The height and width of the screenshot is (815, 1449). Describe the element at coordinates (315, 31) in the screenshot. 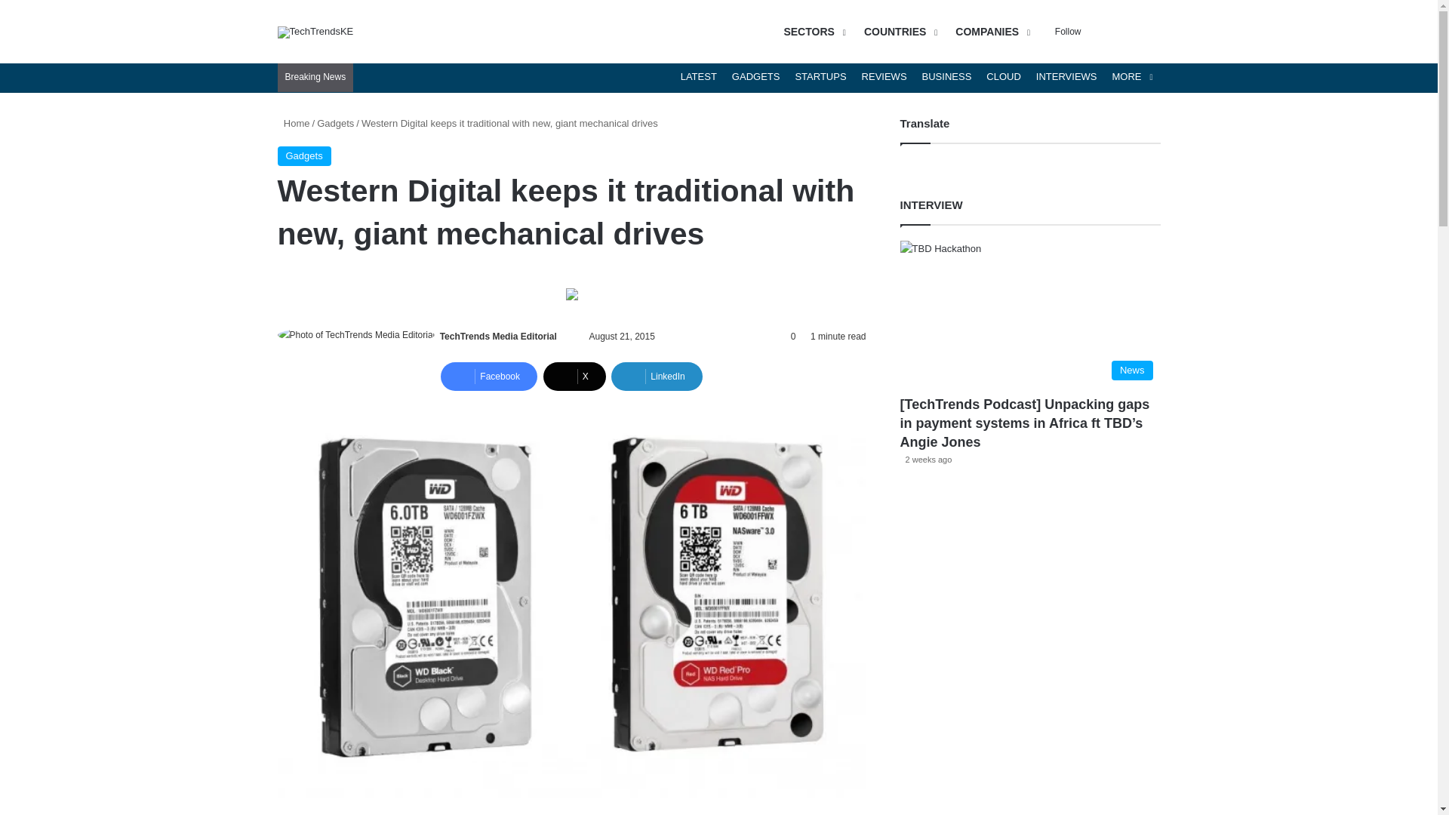

I see `TechTrendsKE` at that location.